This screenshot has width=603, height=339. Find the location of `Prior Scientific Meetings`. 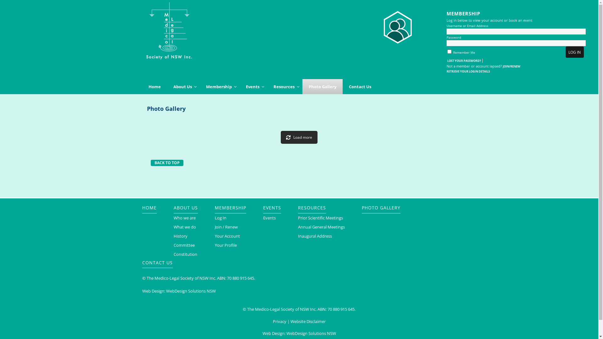

Prior Scientific Meetings is located at coordinates (320, 218).